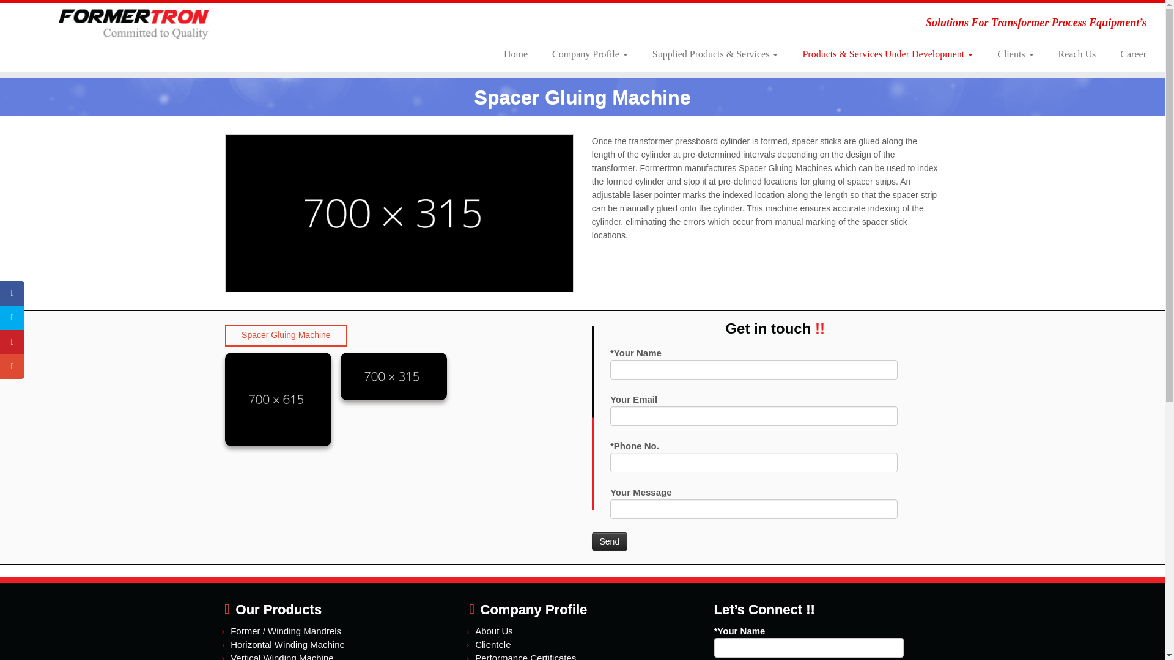 The height and width of the screenshot is (660, 1174). What do you see at coordinates (610, 541) in the screenshot?
I see `Send` at bounding box center [610, 541].